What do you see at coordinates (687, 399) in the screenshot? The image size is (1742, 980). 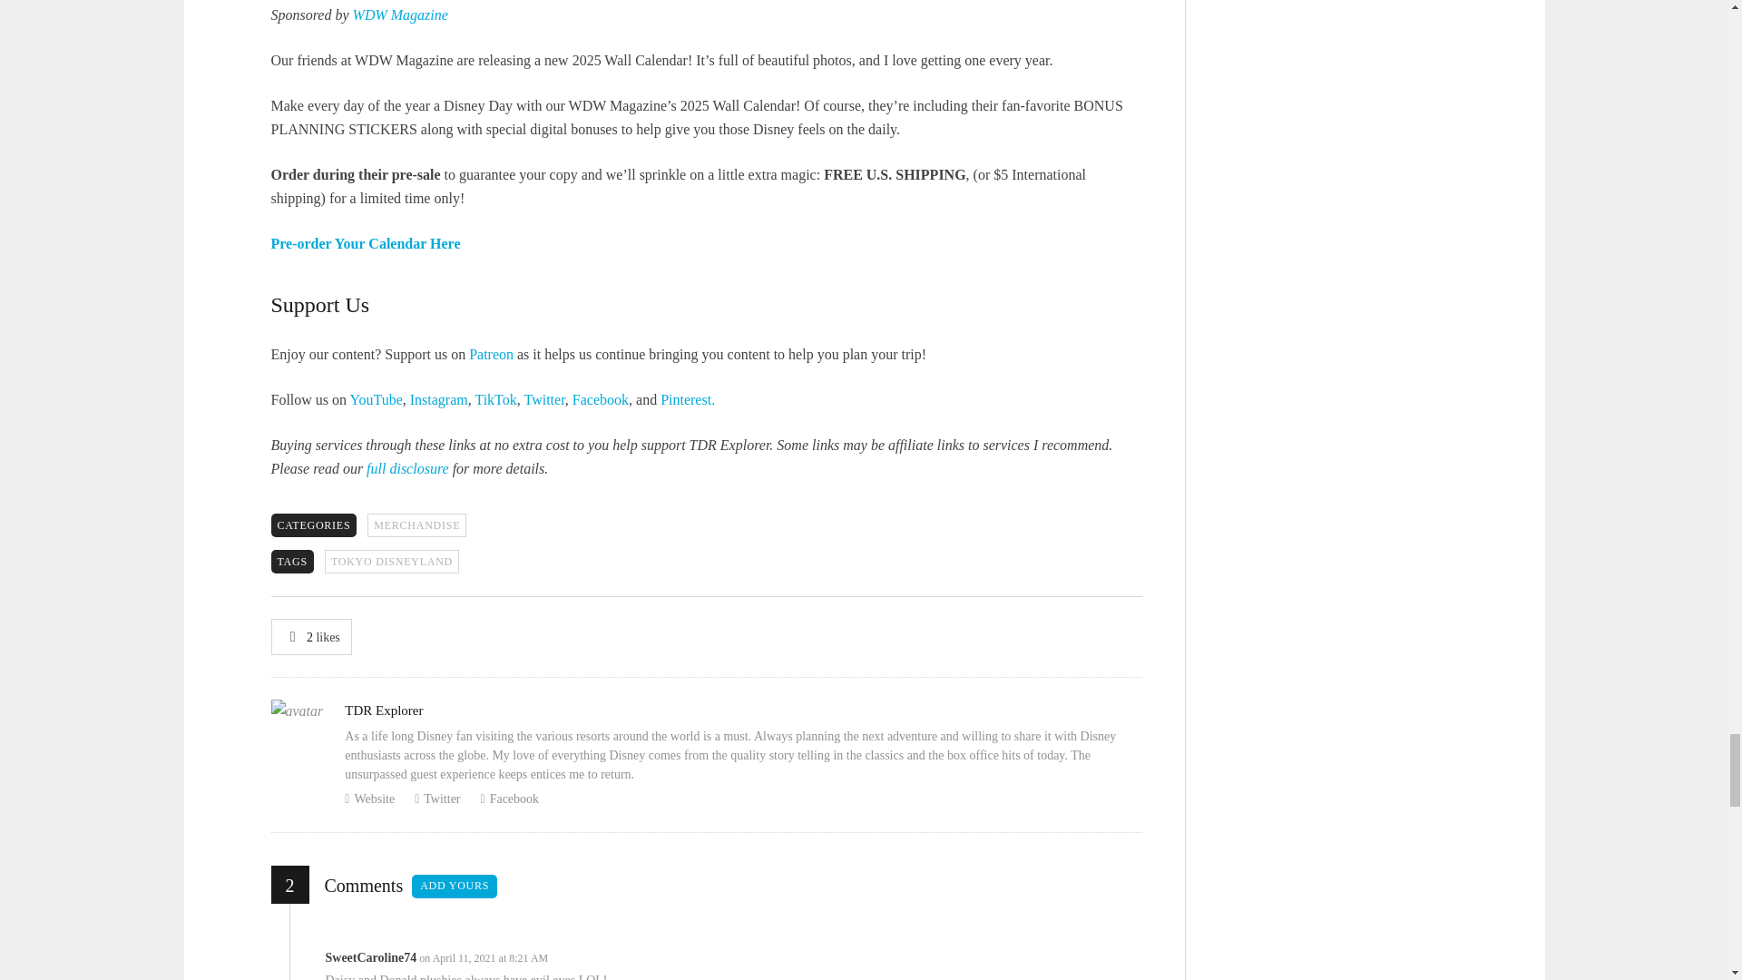 I see `Pinterest.` at bounding box center [687, 399].